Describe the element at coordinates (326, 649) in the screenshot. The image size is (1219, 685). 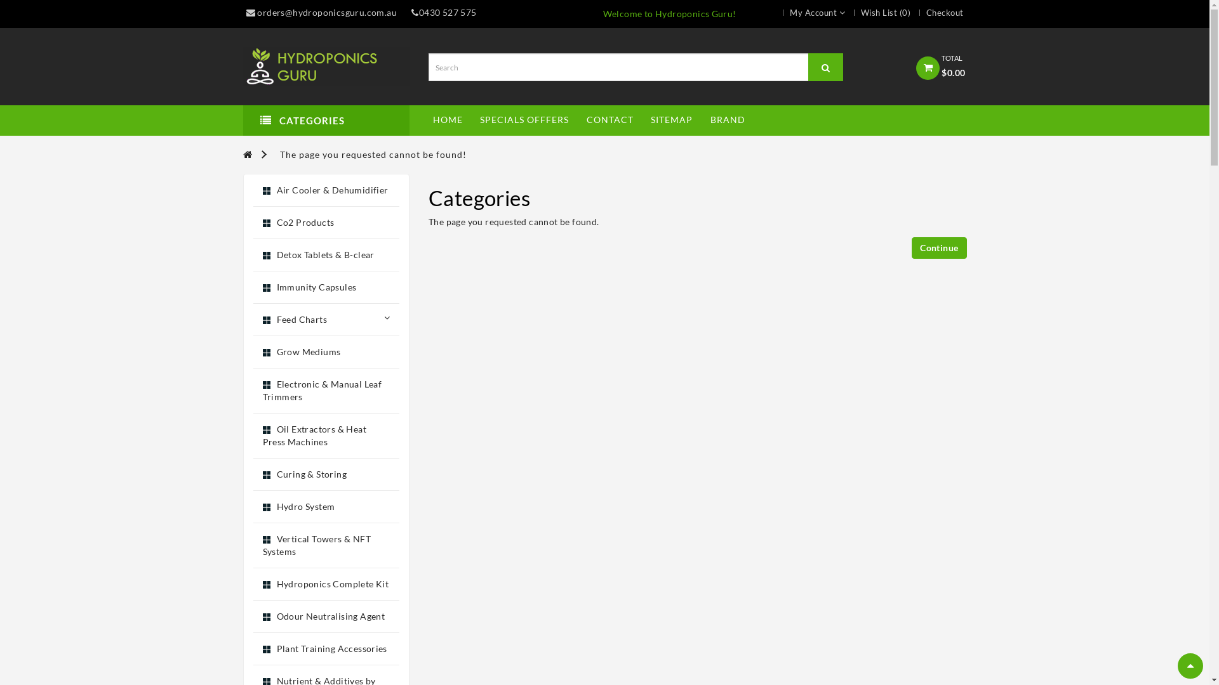
I see `Plant Training Accessories` at that location.